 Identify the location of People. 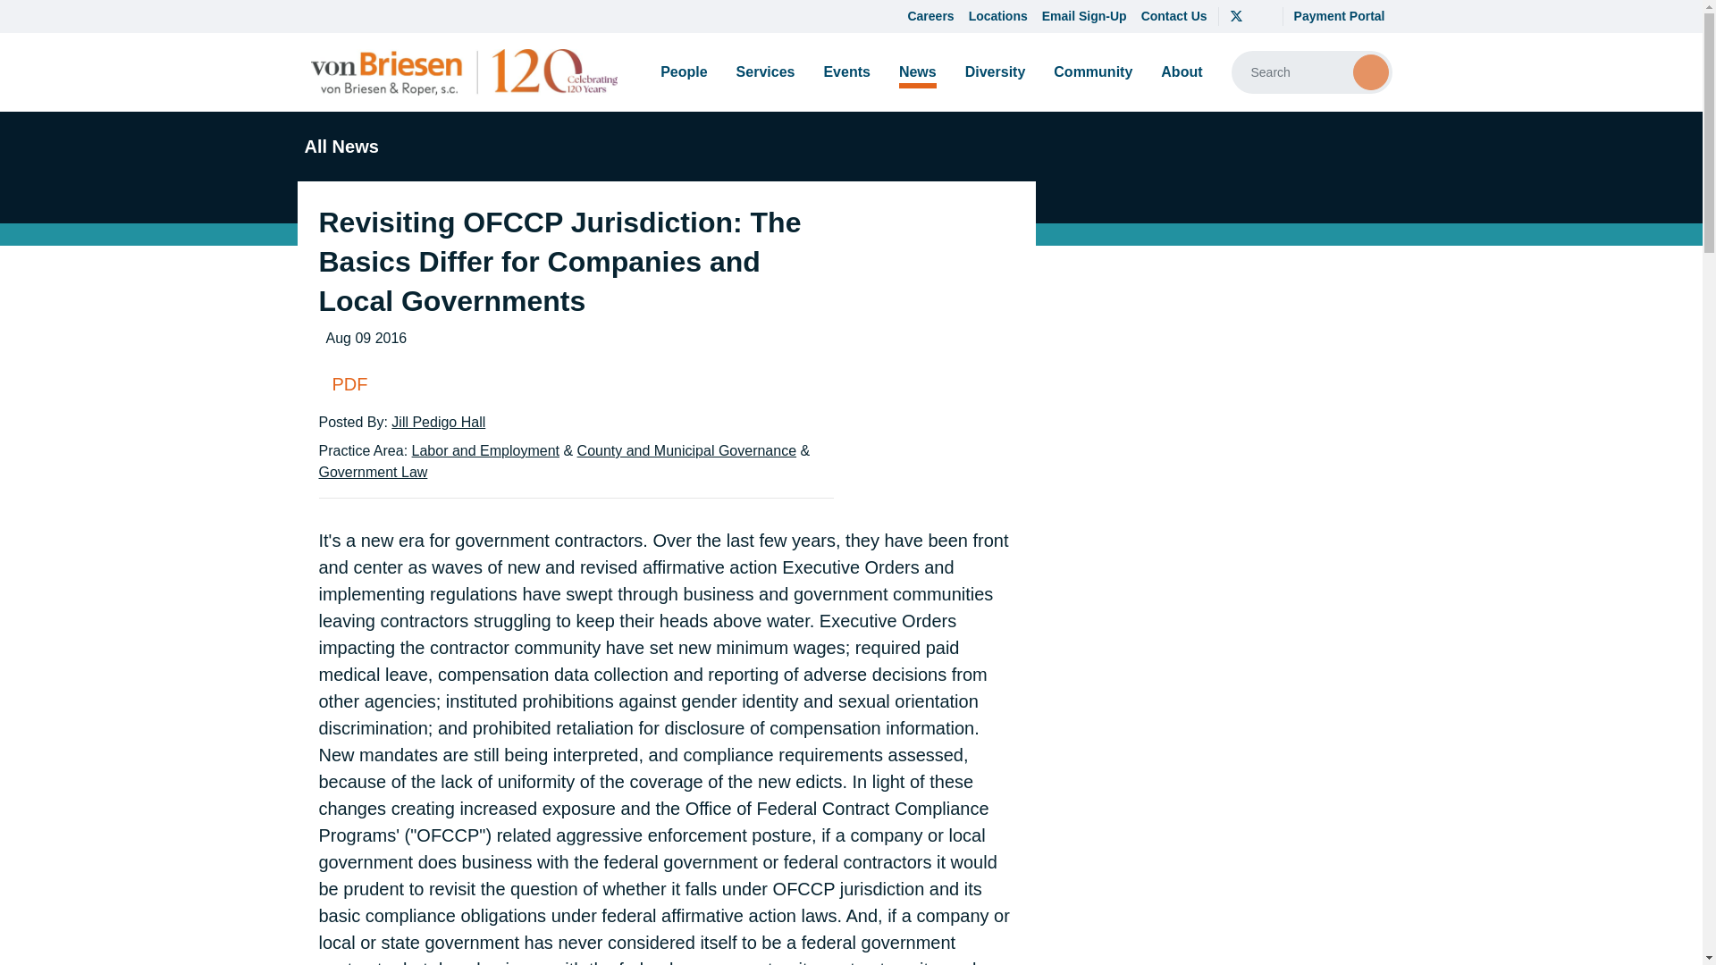
(683, 71).